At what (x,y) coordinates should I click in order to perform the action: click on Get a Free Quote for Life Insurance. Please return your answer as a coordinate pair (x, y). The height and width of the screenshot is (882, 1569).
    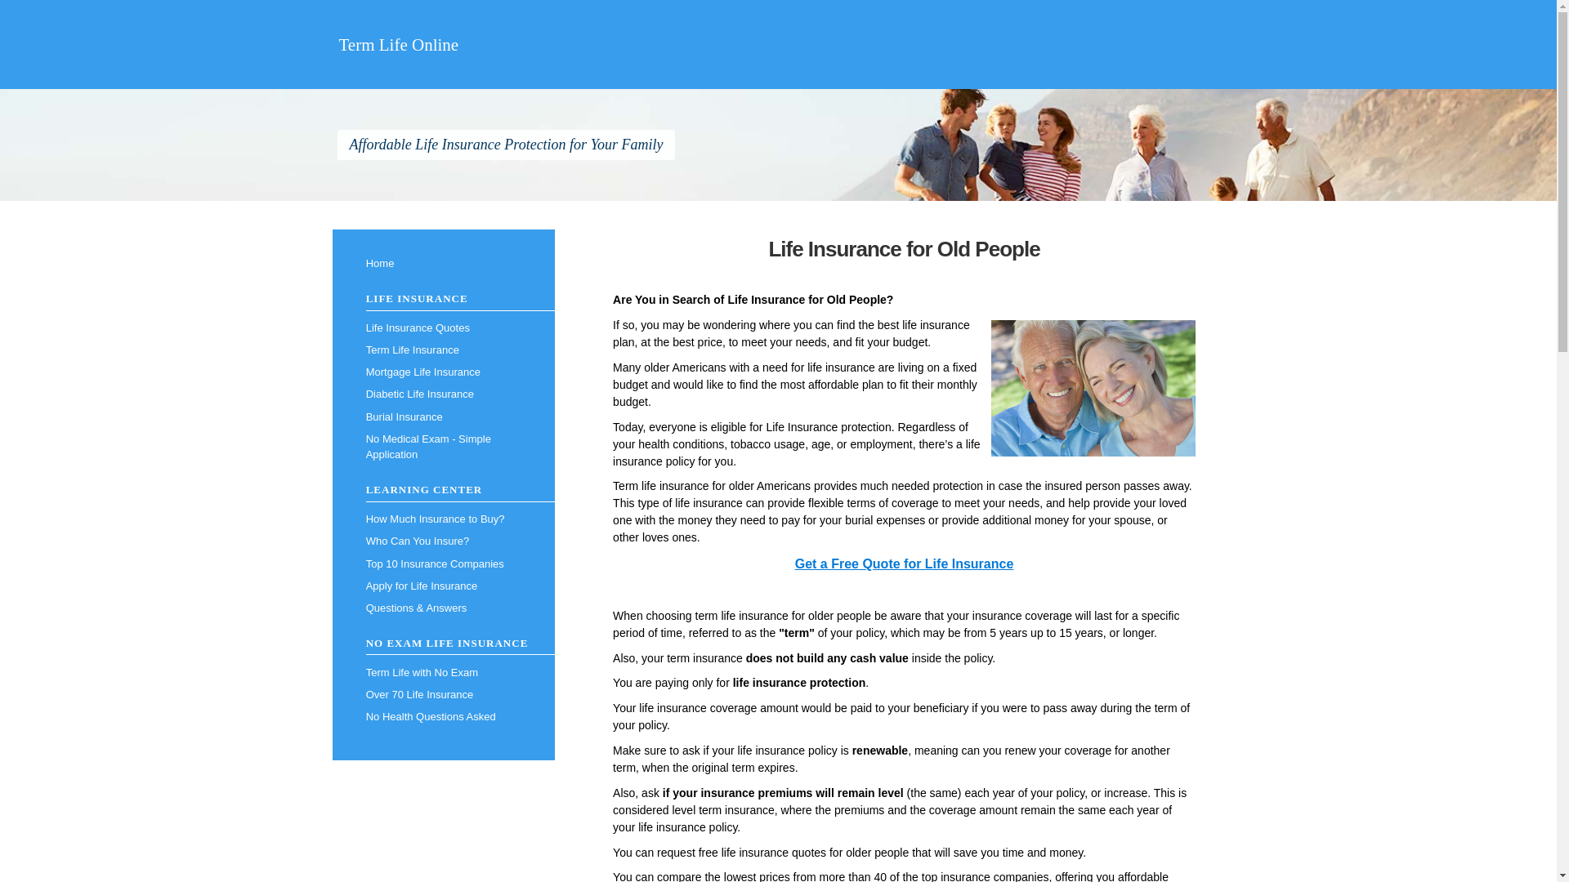
    Looking at the image, I should click on (904, 563).